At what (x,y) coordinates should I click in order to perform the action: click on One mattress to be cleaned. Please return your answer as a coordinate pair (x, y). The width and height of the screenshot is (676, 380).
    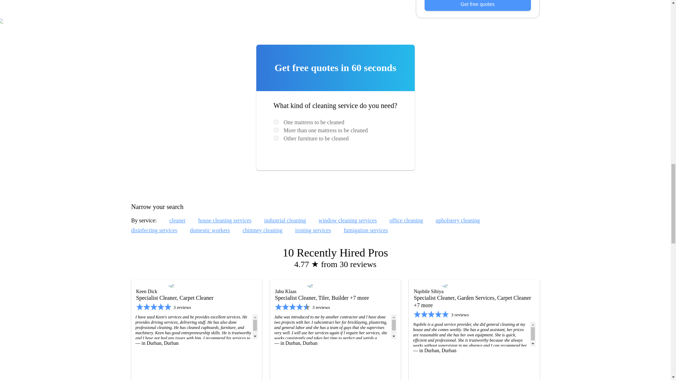
    Looking at the image, I should click on (276, 122).